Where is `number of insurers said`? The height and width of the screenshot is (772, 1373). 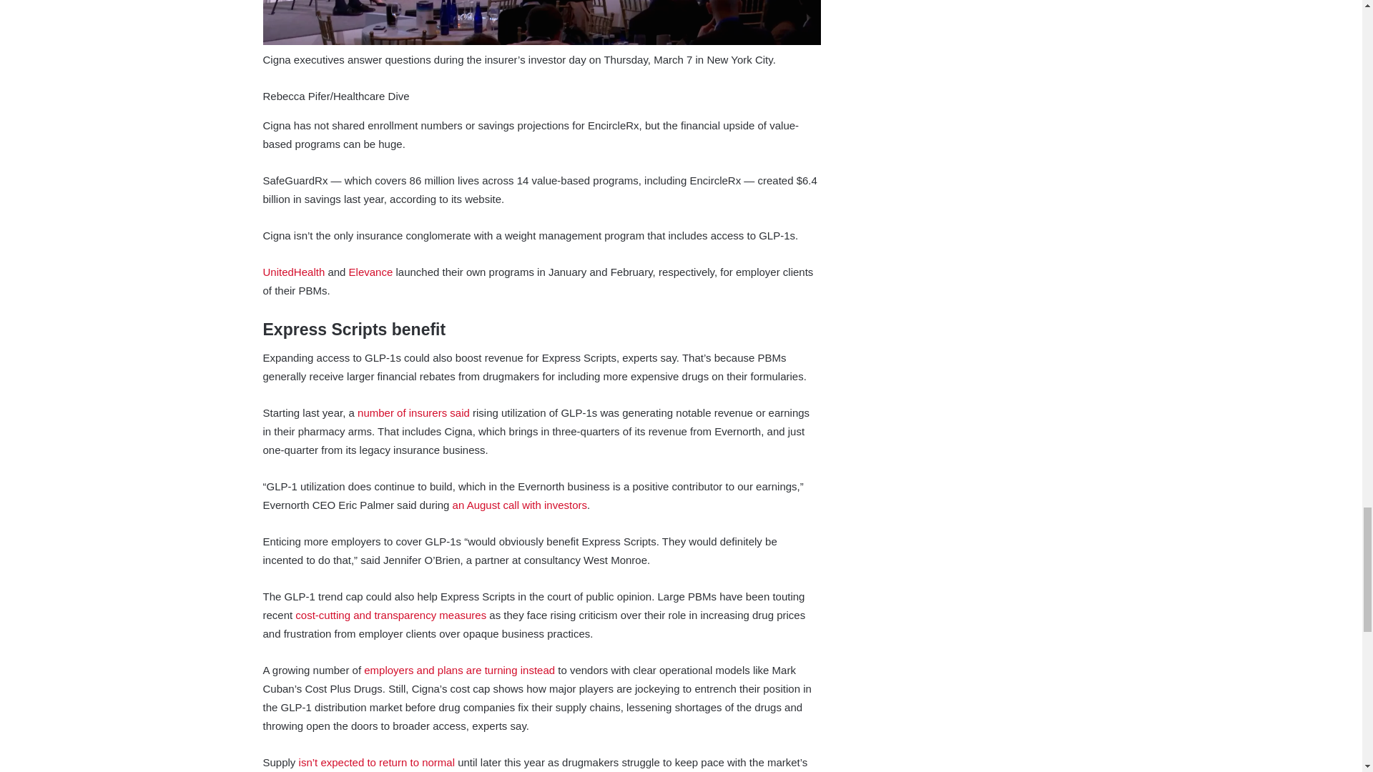
number of insurers said is located at coordinates (413, 413).